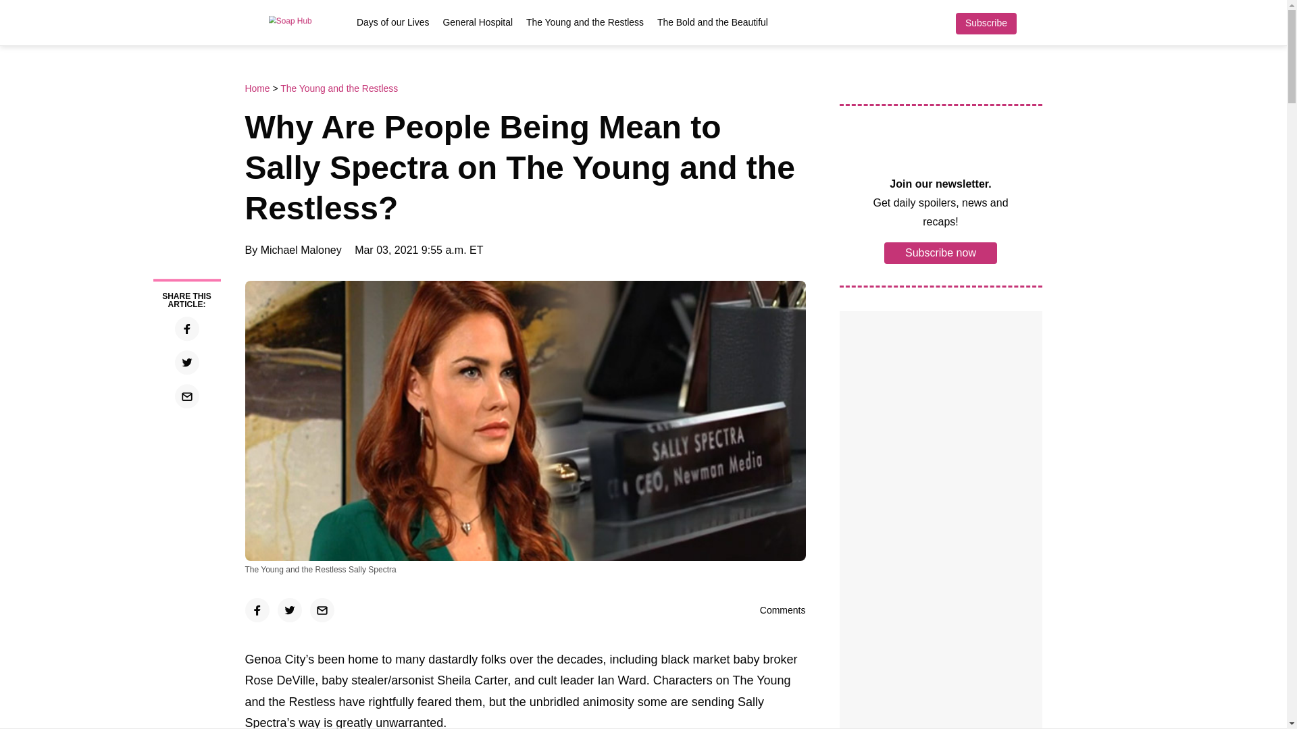 This screenshot has width=1297, height=729. Describe the element at coordinates (712, 22) in the screenshot. I see `The Bold and the Beautiful` at that location.